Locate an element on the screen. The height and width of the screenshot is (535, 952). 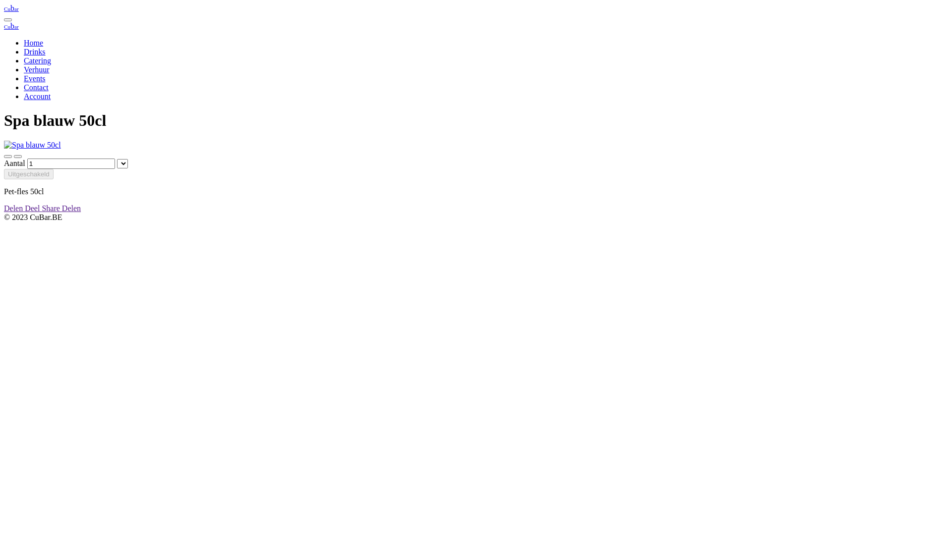
Account is located at coordinates (37, 96).